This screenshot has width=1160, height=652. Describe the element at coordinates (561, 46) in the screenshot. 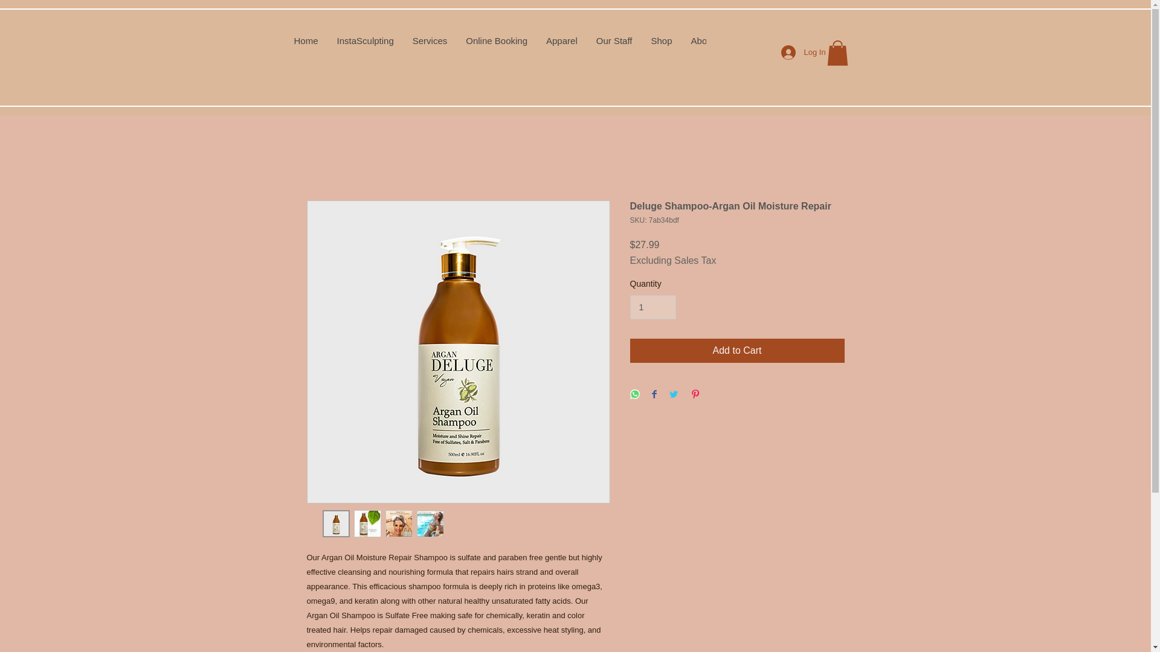

I see `Apparel` at that location.